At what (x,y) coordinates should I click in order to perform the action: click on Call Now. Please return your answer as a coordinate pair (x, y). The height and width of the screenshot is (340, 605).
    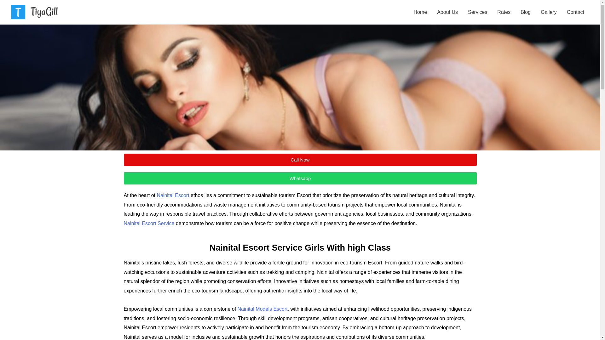
    Looking at the image, I should click on (300, 160).